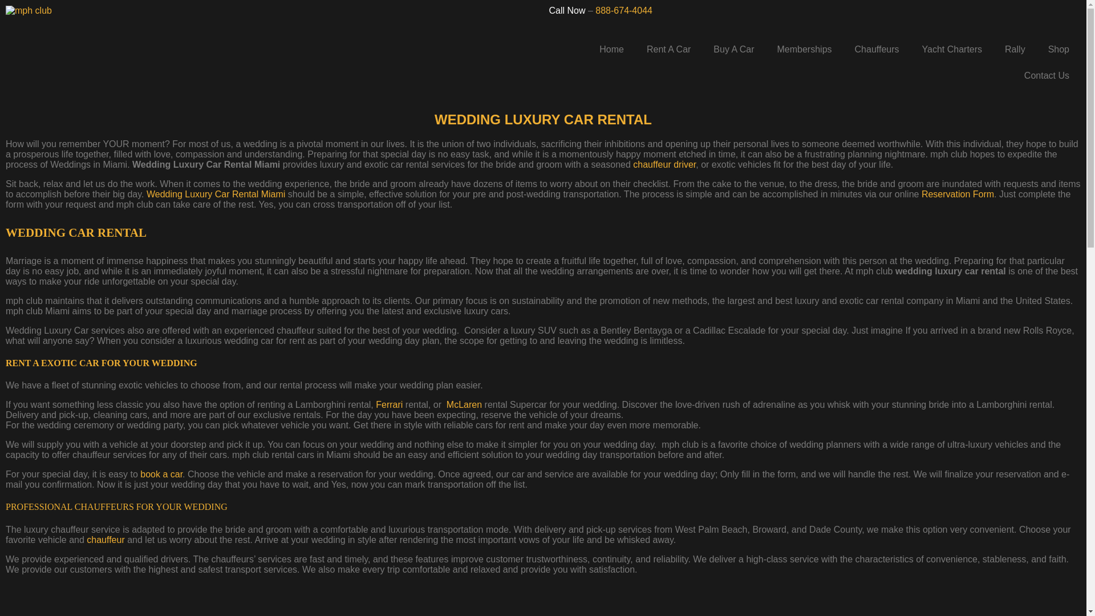  What do you see at coordinates (464, 404) in the screenshot?
I see `McLaren` at bounding box center [464, 404].